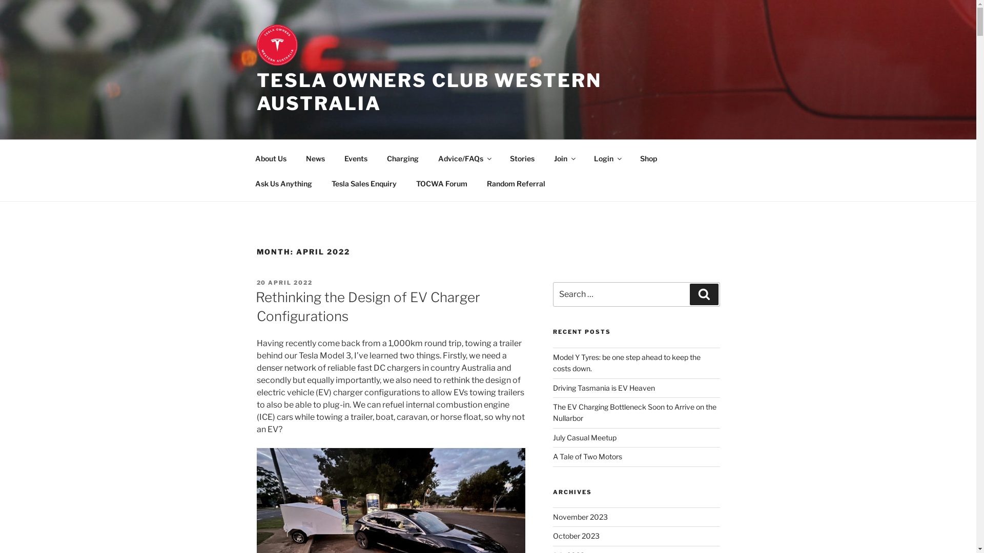 This screenshot has height=553, width=984. Describe the element at coordinates (604, 388) in the screenshot. I see `Driving Tasmania is EV Heaven` at that location.